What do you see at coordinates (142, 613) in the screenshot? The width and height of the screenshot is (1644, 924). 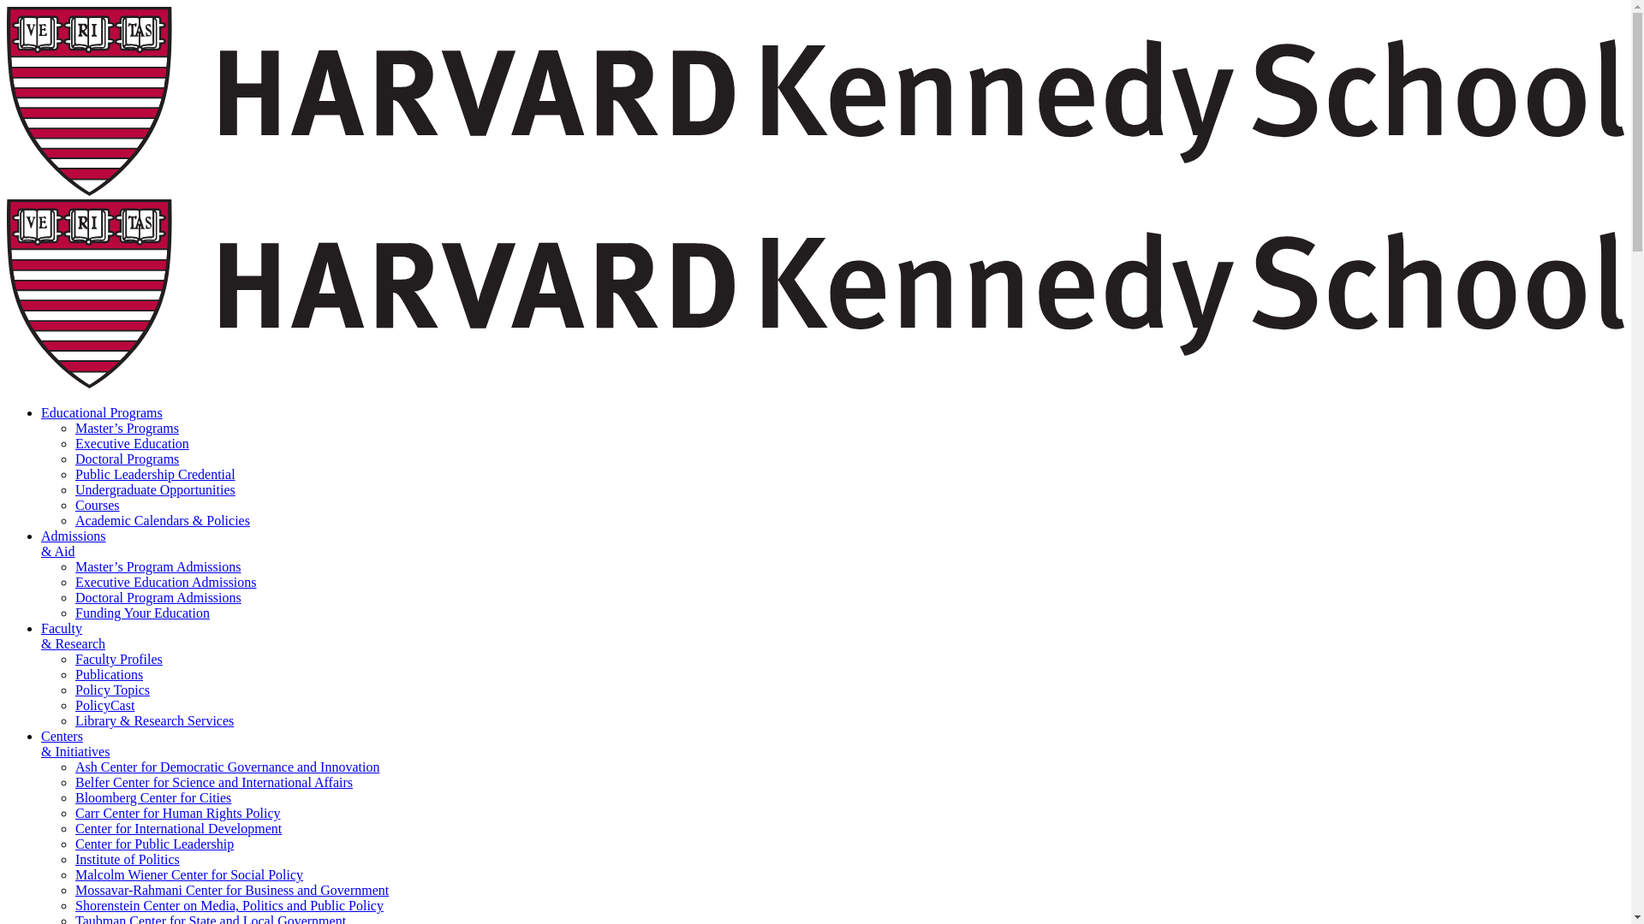 I see `Funding Your Education` at bounding box center [142, 613].